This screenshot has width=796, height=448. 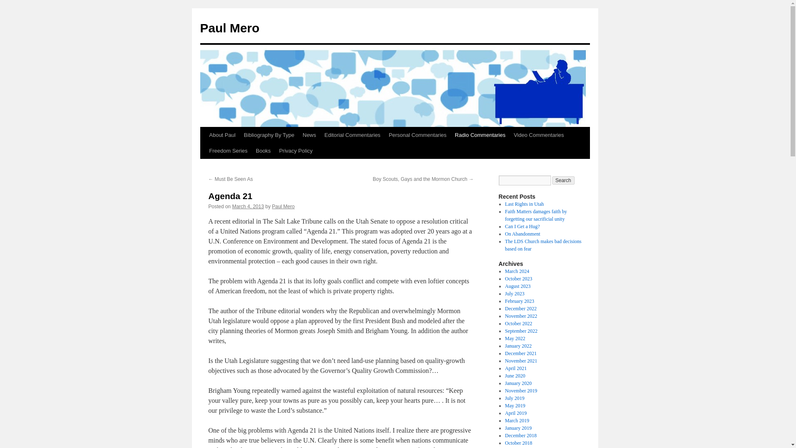 What do you see at coordinates (417, 135) in the screenshot?
I see `Personal Commentaries` at bounding box center [417, 135].